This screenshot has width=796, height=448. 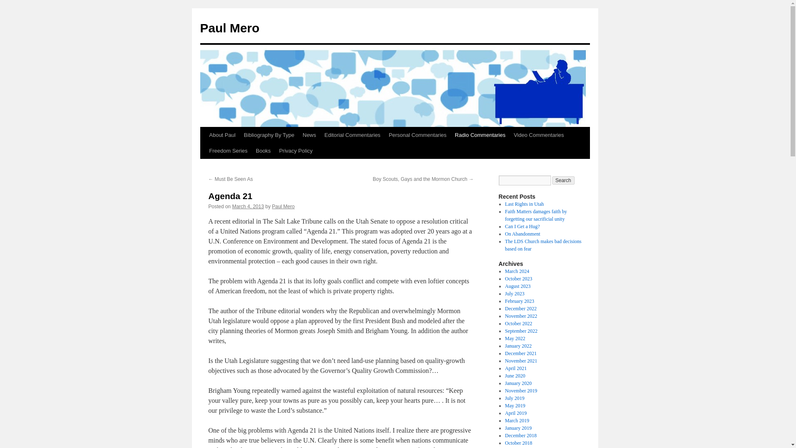 What do you see at coordinates (417, 135) in the screenshot?
I see `Personal Commentaries` at bounding box center [417, 135].